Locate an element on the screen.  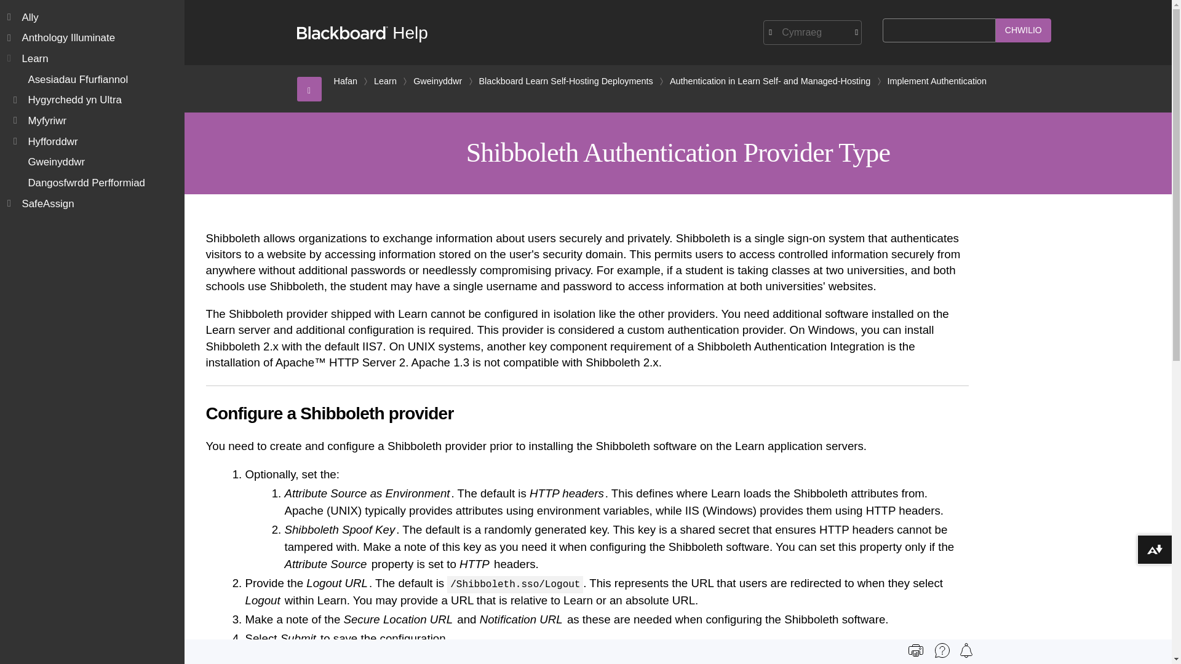
Chwilio is located at coordinates (1023, 31).